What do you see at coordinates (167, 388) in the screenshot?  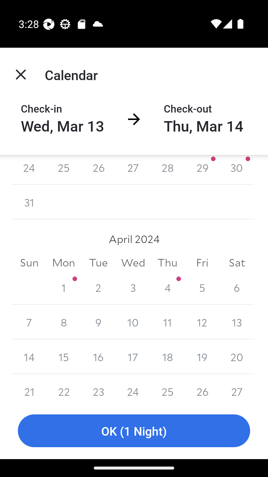 I see `25 25 April 2024` at bounding box center [167, 388].